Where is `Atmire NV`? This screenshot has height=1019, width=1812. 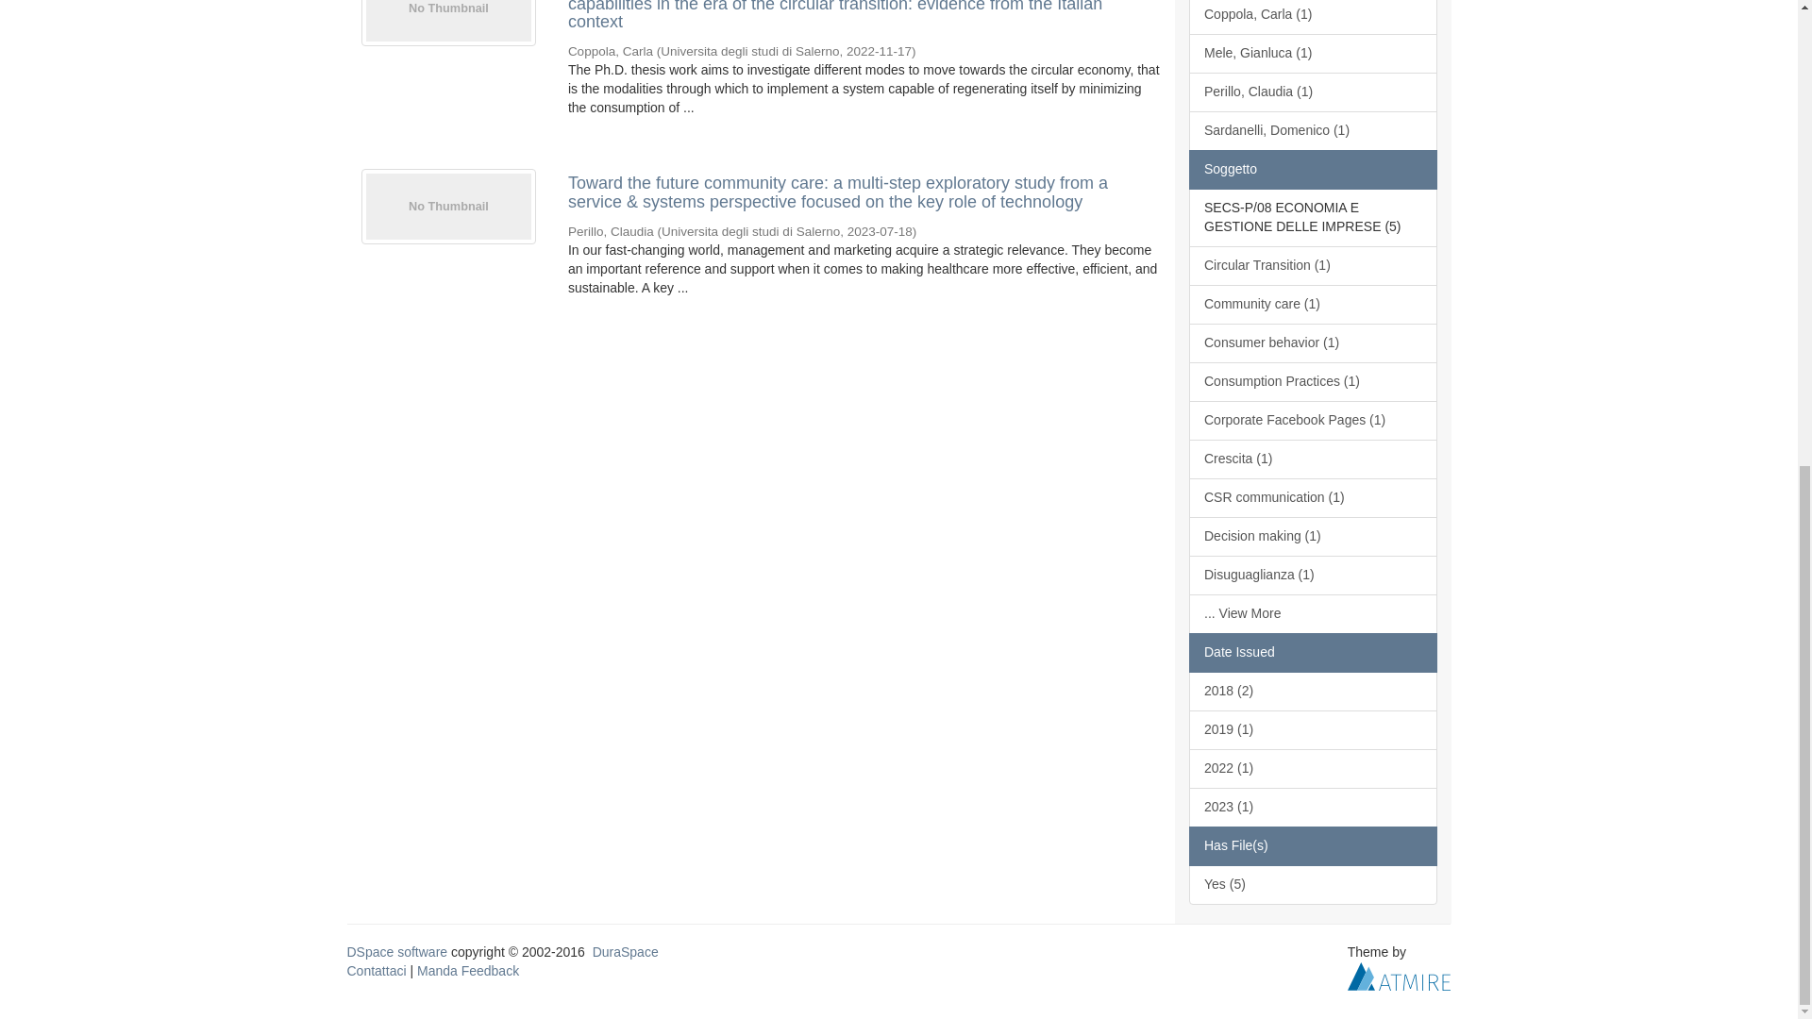 Atmire NV is located at coordinates (1399, 976).